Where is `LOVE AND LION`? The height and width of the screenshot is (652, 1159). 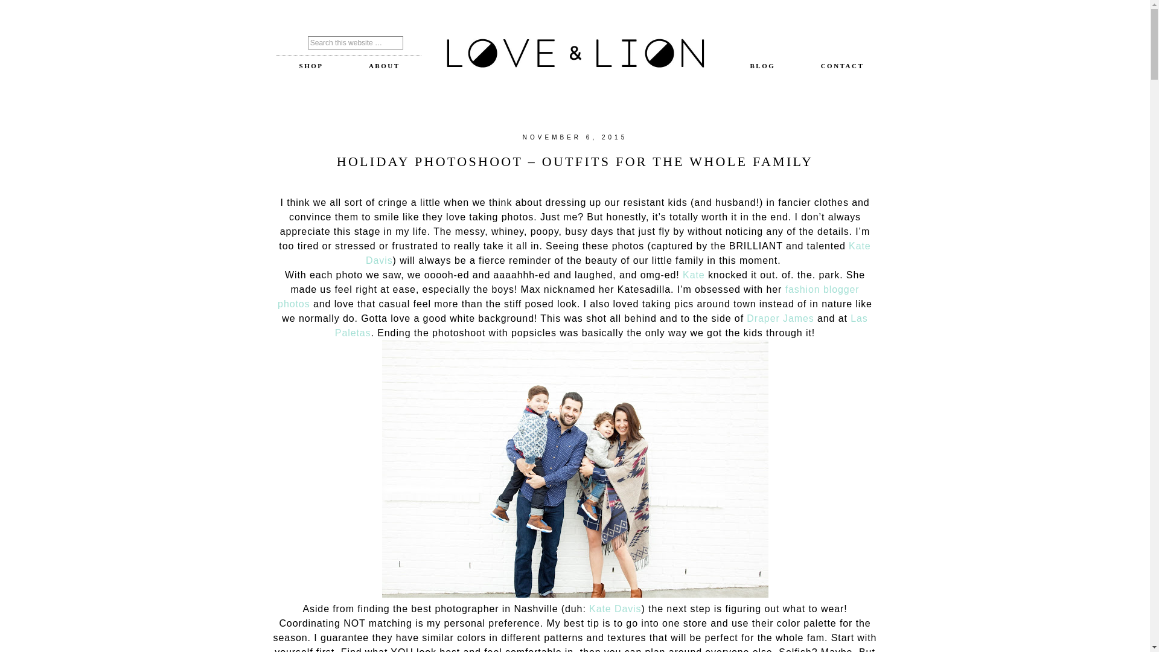 LOVE AND LION is located at coordinates (575, 54).